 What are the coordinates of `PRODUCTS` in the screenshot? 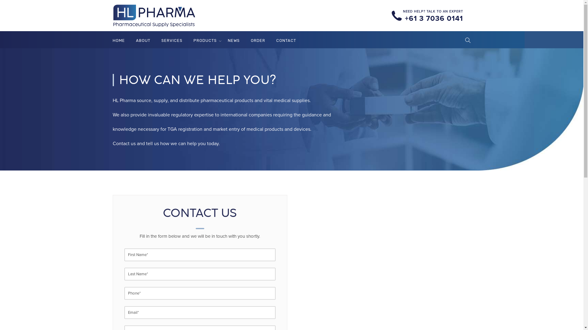 It's located at (205, 40).